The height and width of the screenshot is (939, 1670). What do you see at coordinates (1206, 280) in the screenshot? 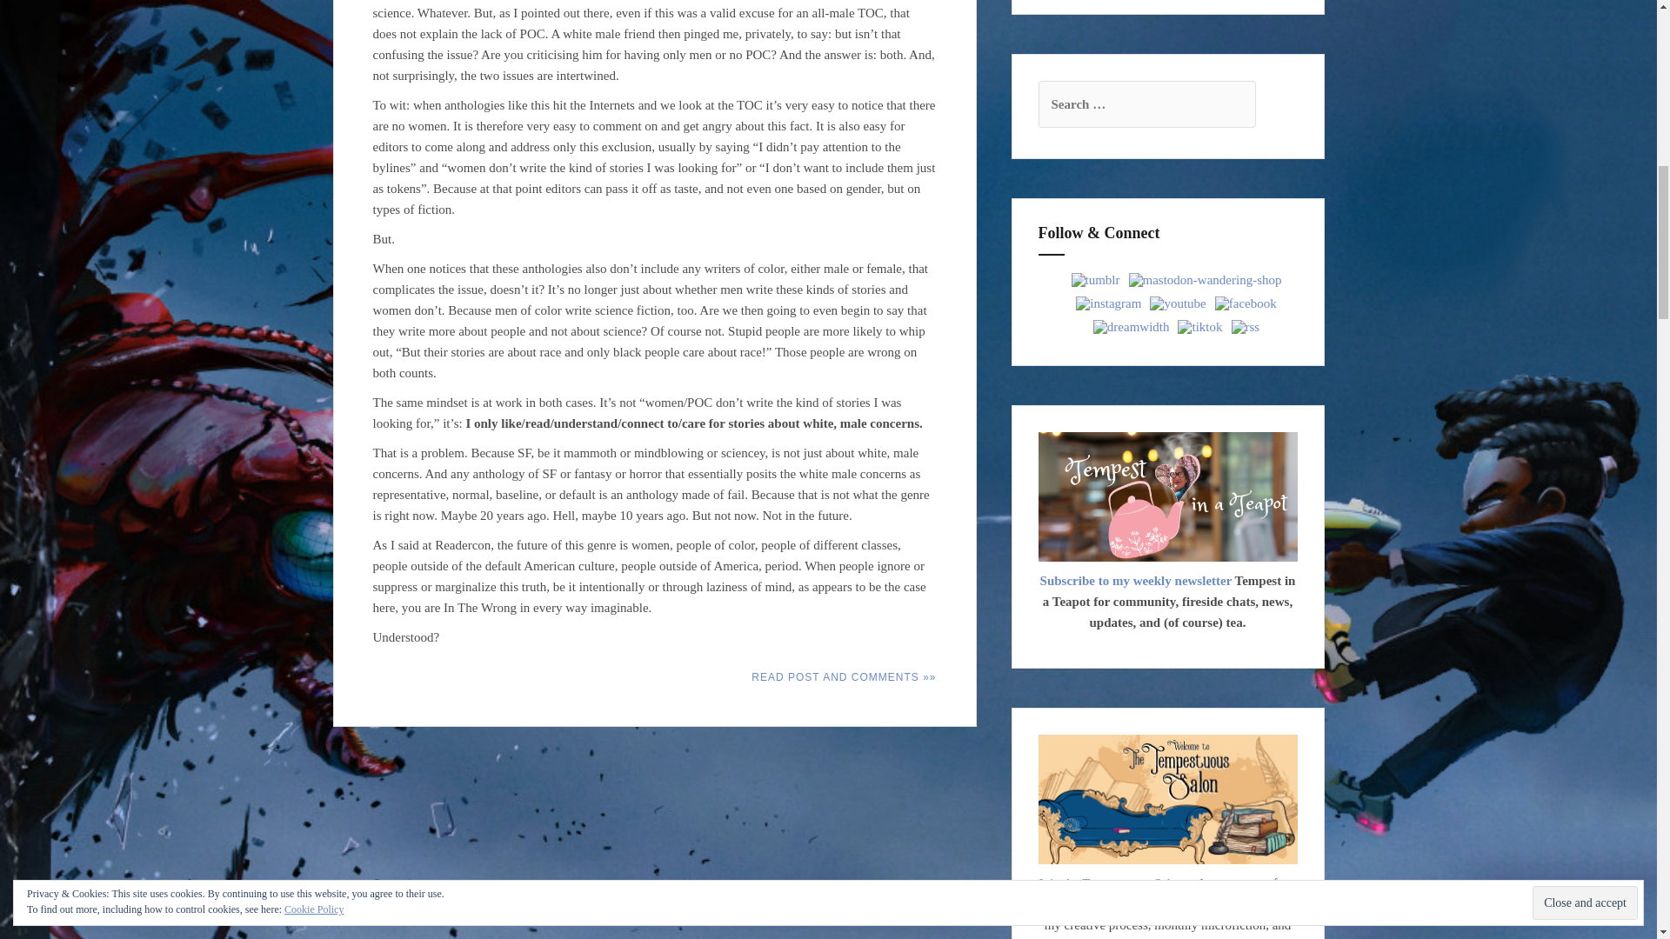
I see `mastodon-wandering-shop` at bounding box center [1206, 280].